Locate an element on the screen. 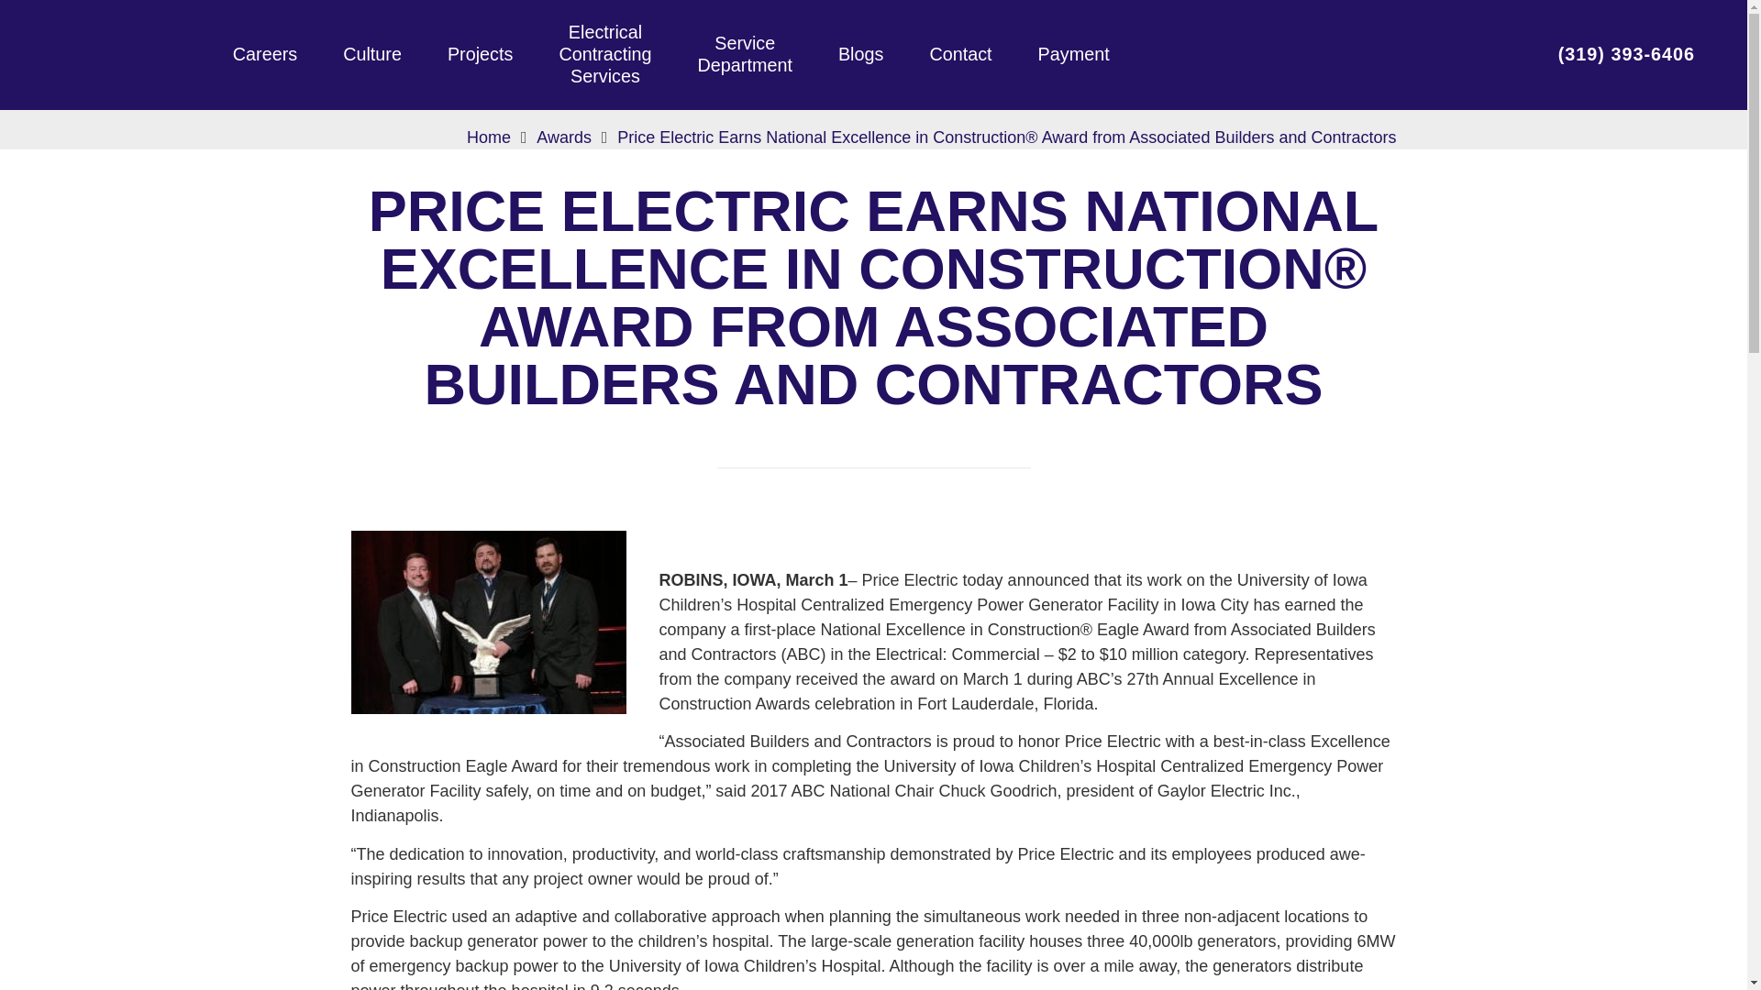 This screenshot has width=1761, height=990. Projects is located at coordinates (860, 55).